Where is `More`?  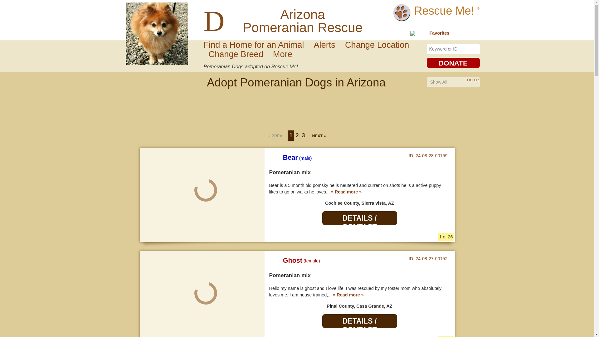 More is located at coordinates (285, 54).